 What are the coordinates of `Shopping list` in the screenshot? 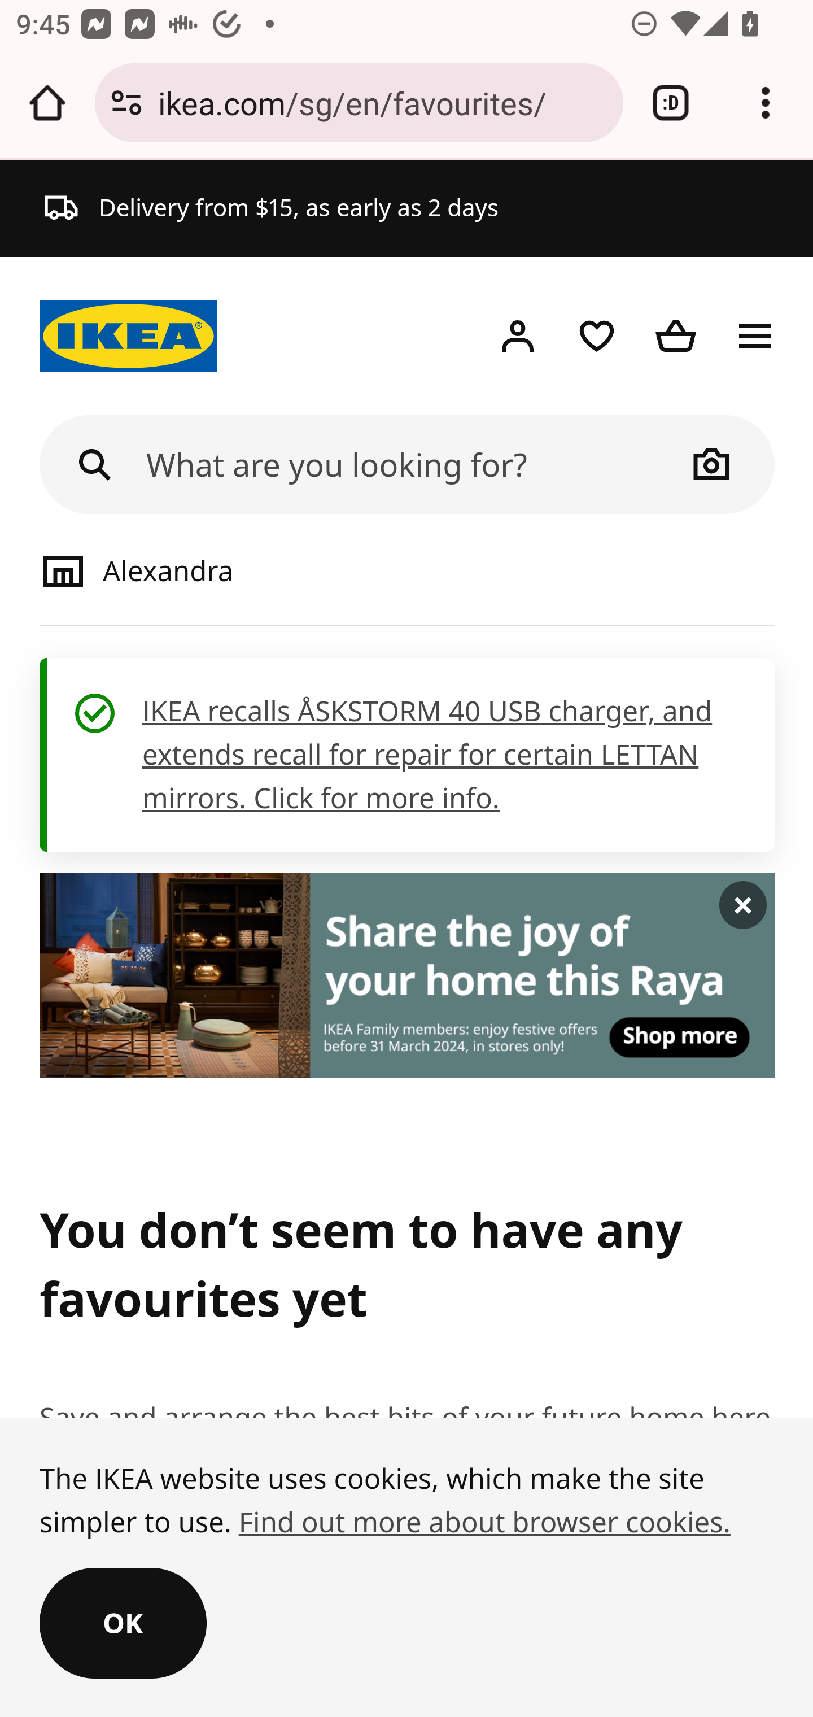 It's located at (596, 337).